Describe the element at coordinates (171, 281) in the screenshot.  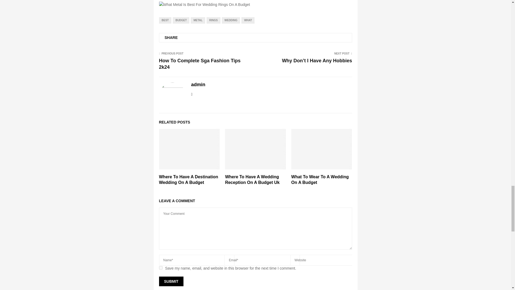
I see `Submit` at that location.